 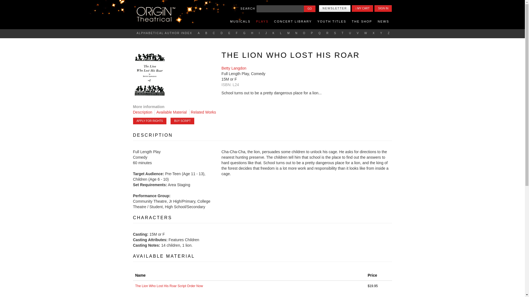 I want to click on NEWS, so click(x=384, y=21).